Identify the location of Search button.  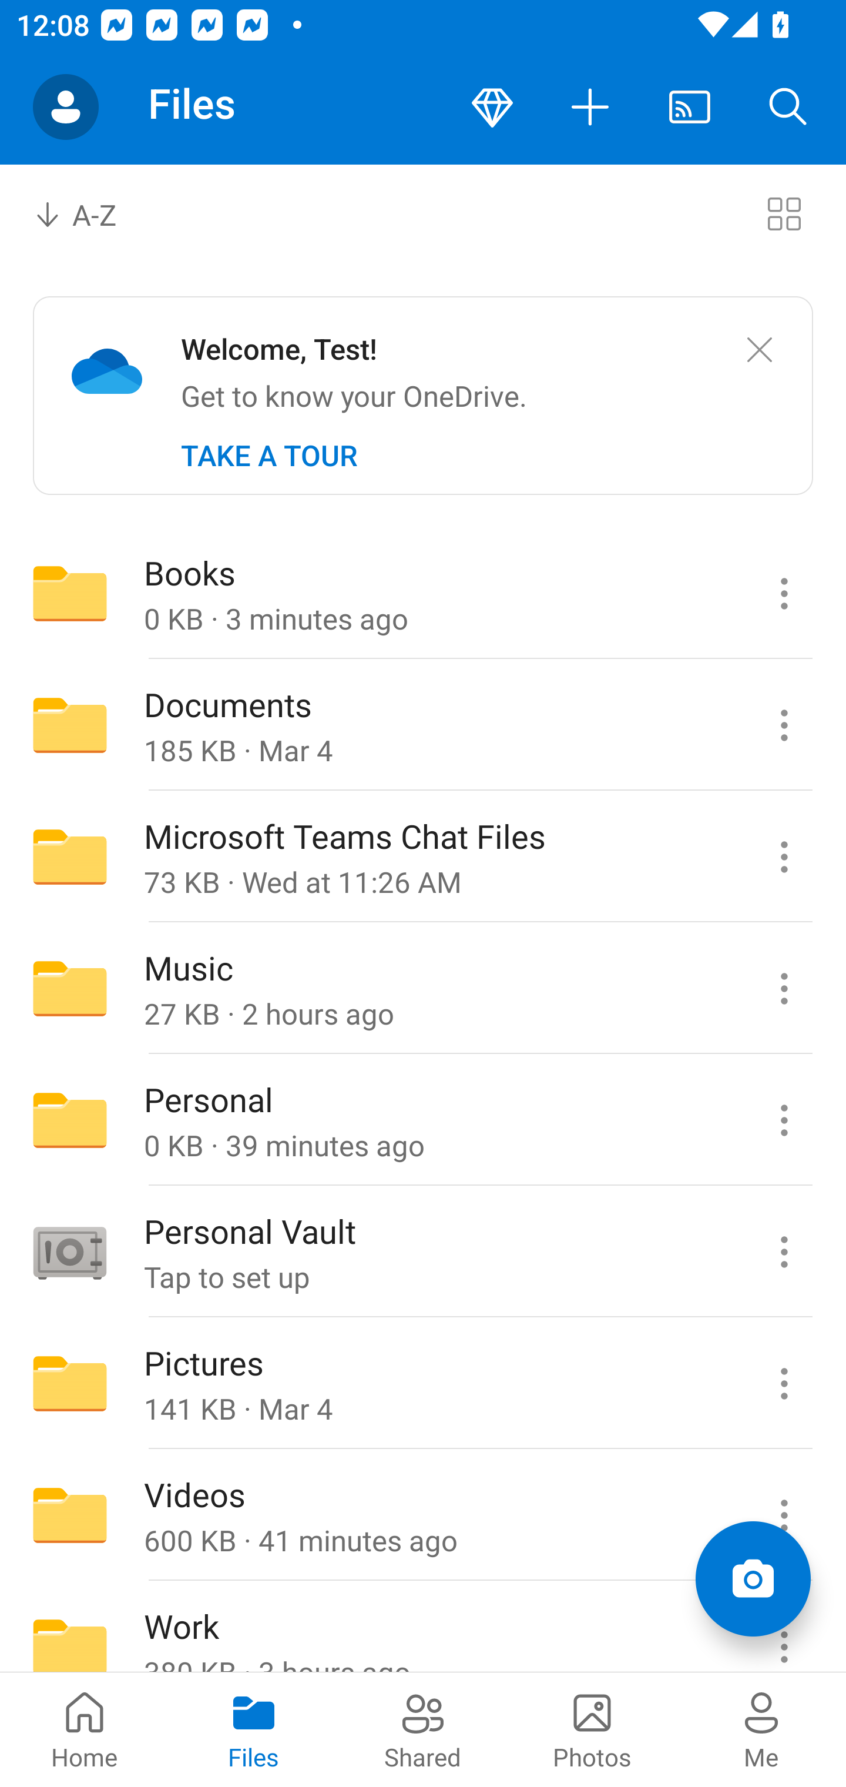
(788, 107).